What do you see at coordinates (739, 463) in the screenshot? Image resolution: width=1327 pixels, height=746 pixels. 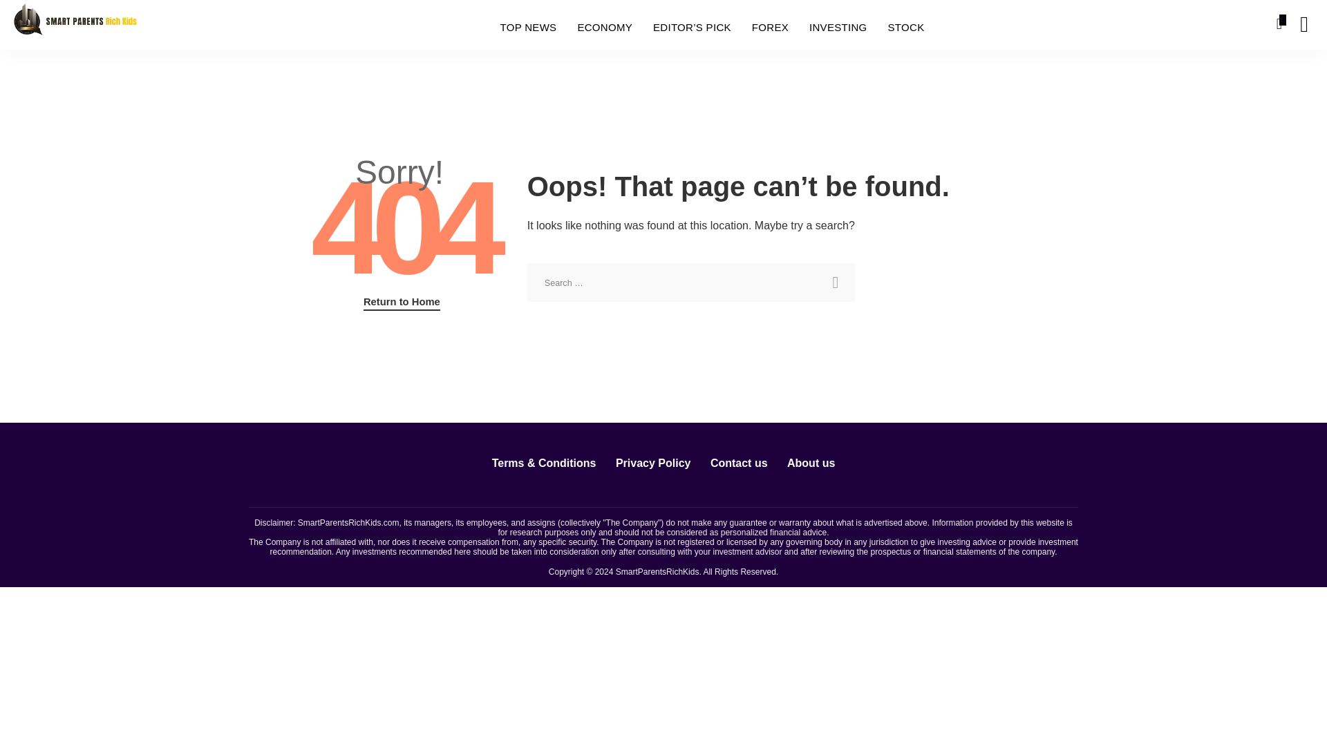 I see `Contact us` at bounding box center [739, 463].